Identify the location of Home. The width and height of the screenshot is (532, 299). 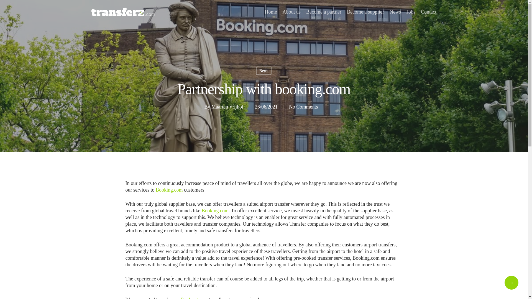
(271, 12).